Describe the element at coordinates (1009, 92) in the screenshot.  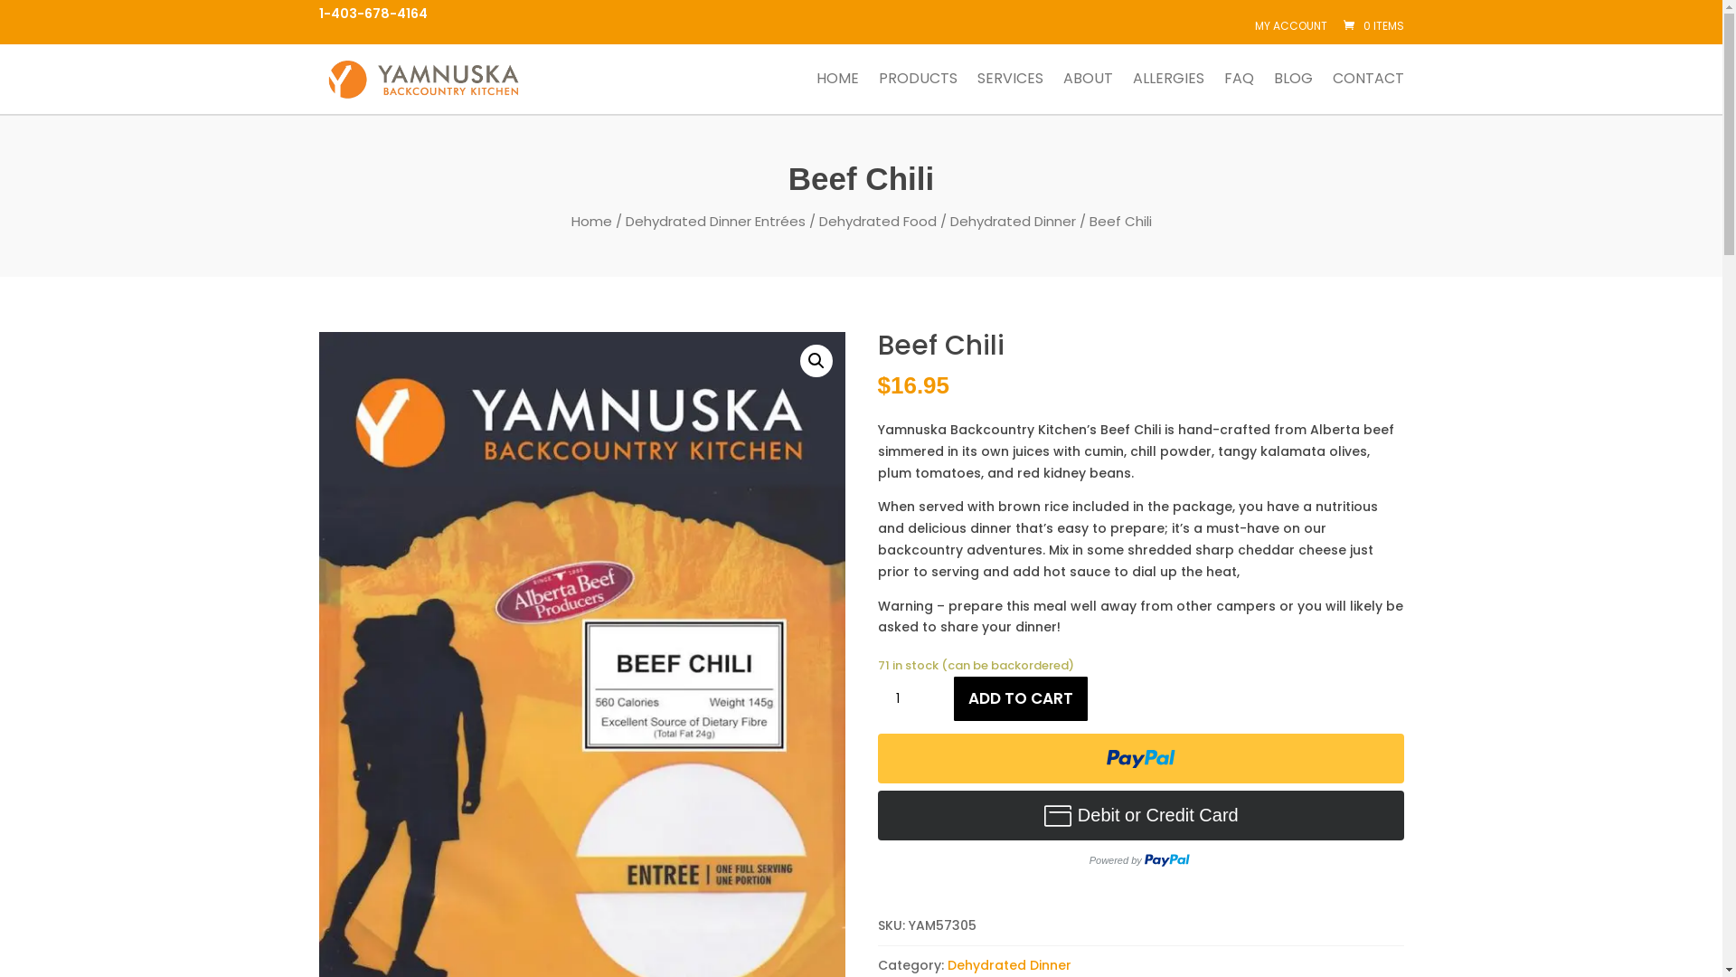
I see `SERVICES` at that location.